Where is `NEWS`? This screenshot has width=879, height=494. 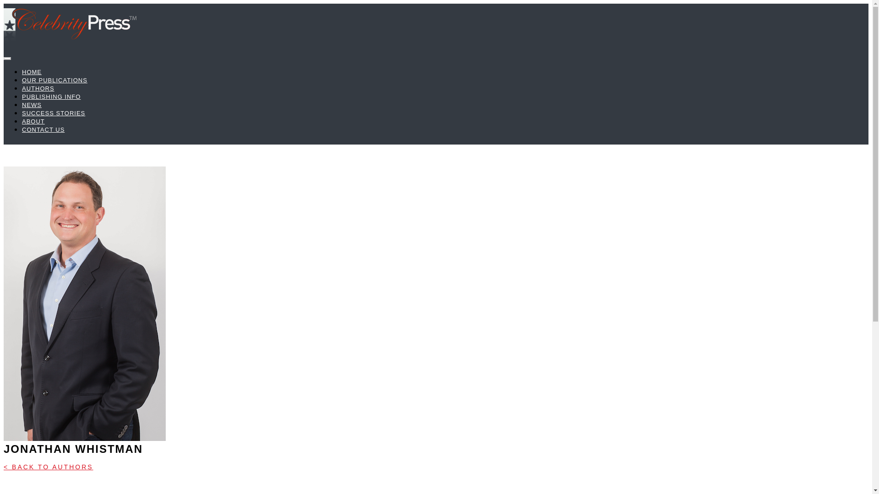
NEWS is located at coordinates (32, 105).